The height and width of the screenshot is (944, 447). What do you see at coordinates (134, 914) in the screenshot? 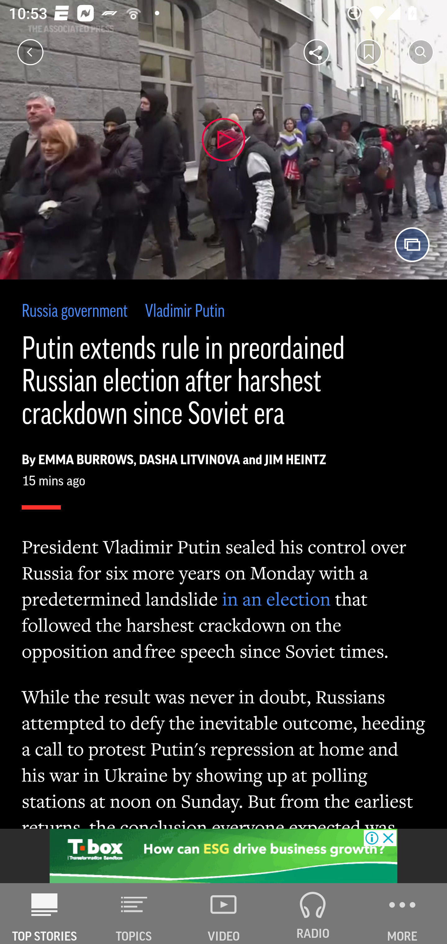
I see `TOPICS` at bounding box center [134, 914].